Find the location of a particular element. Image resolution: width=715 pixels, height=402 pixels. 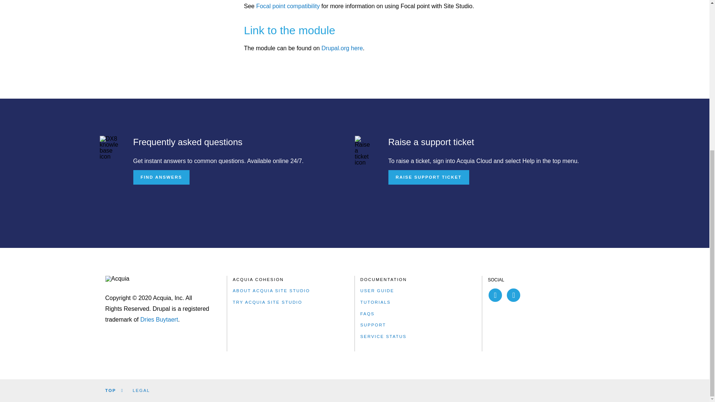

User guide is located at coordinates (377, 291).